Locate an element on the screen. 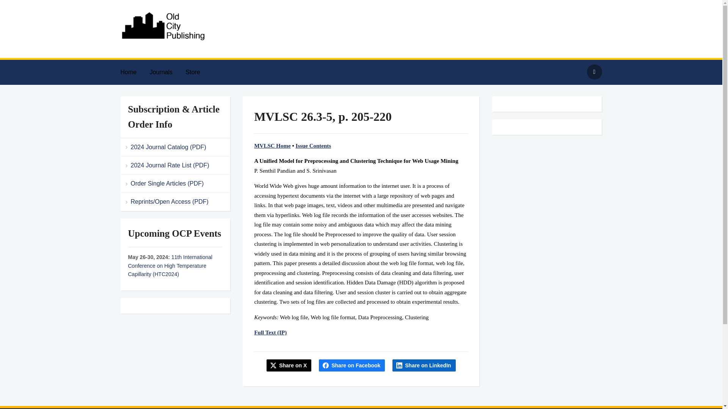  Share on Facebook is located at coordinates (352, 365).